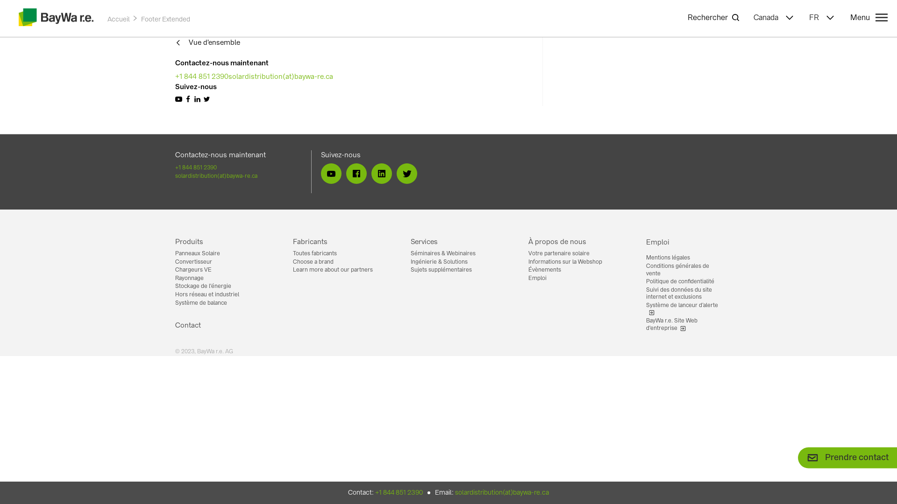  I want to click on Convertisseur, so click(225, 262).